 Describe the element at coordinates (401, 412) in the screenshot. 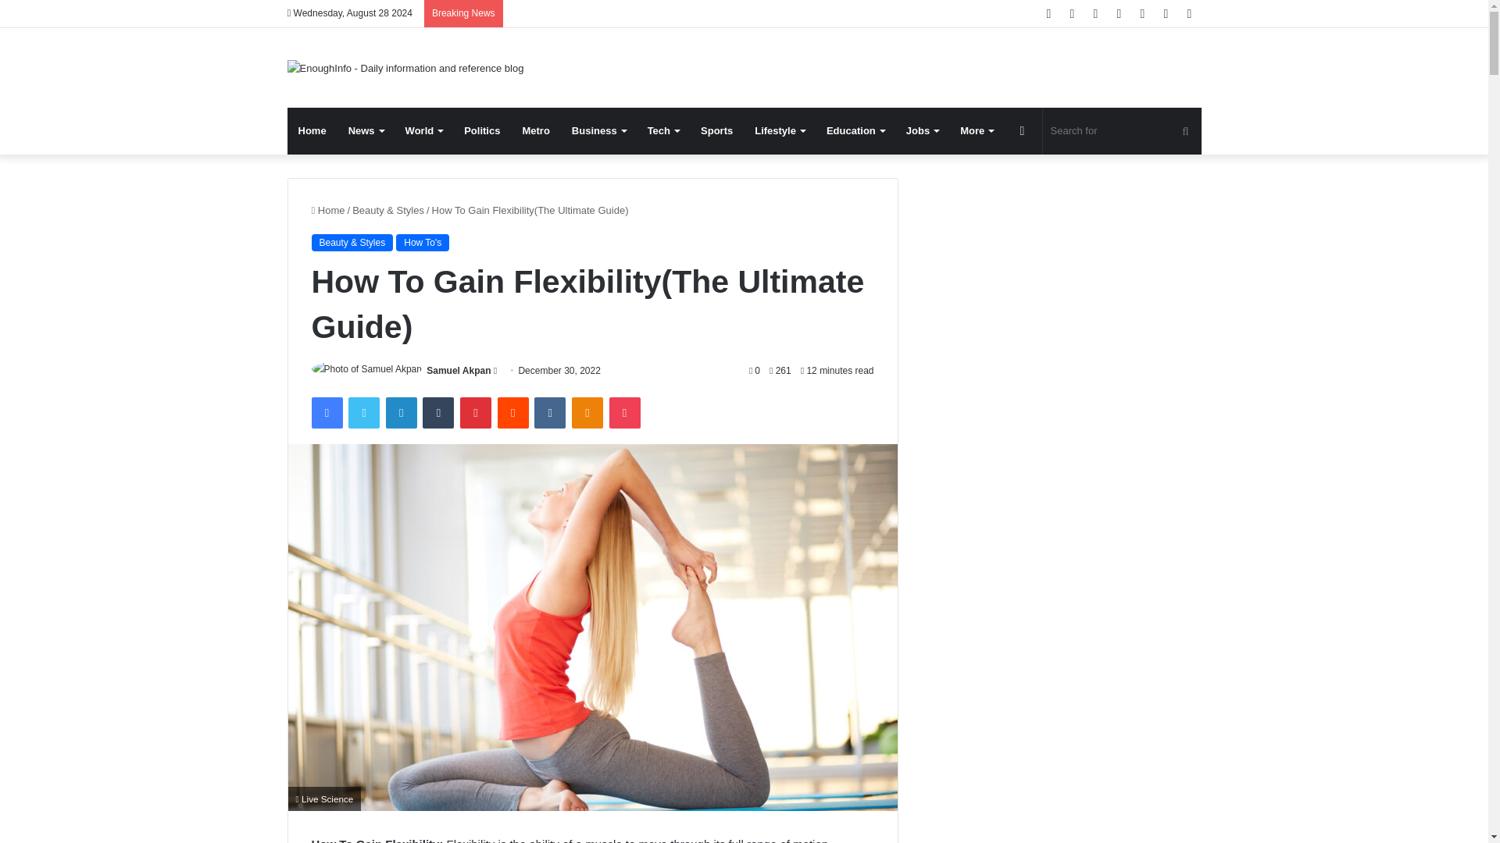

I see `LinkedIn` at that location.